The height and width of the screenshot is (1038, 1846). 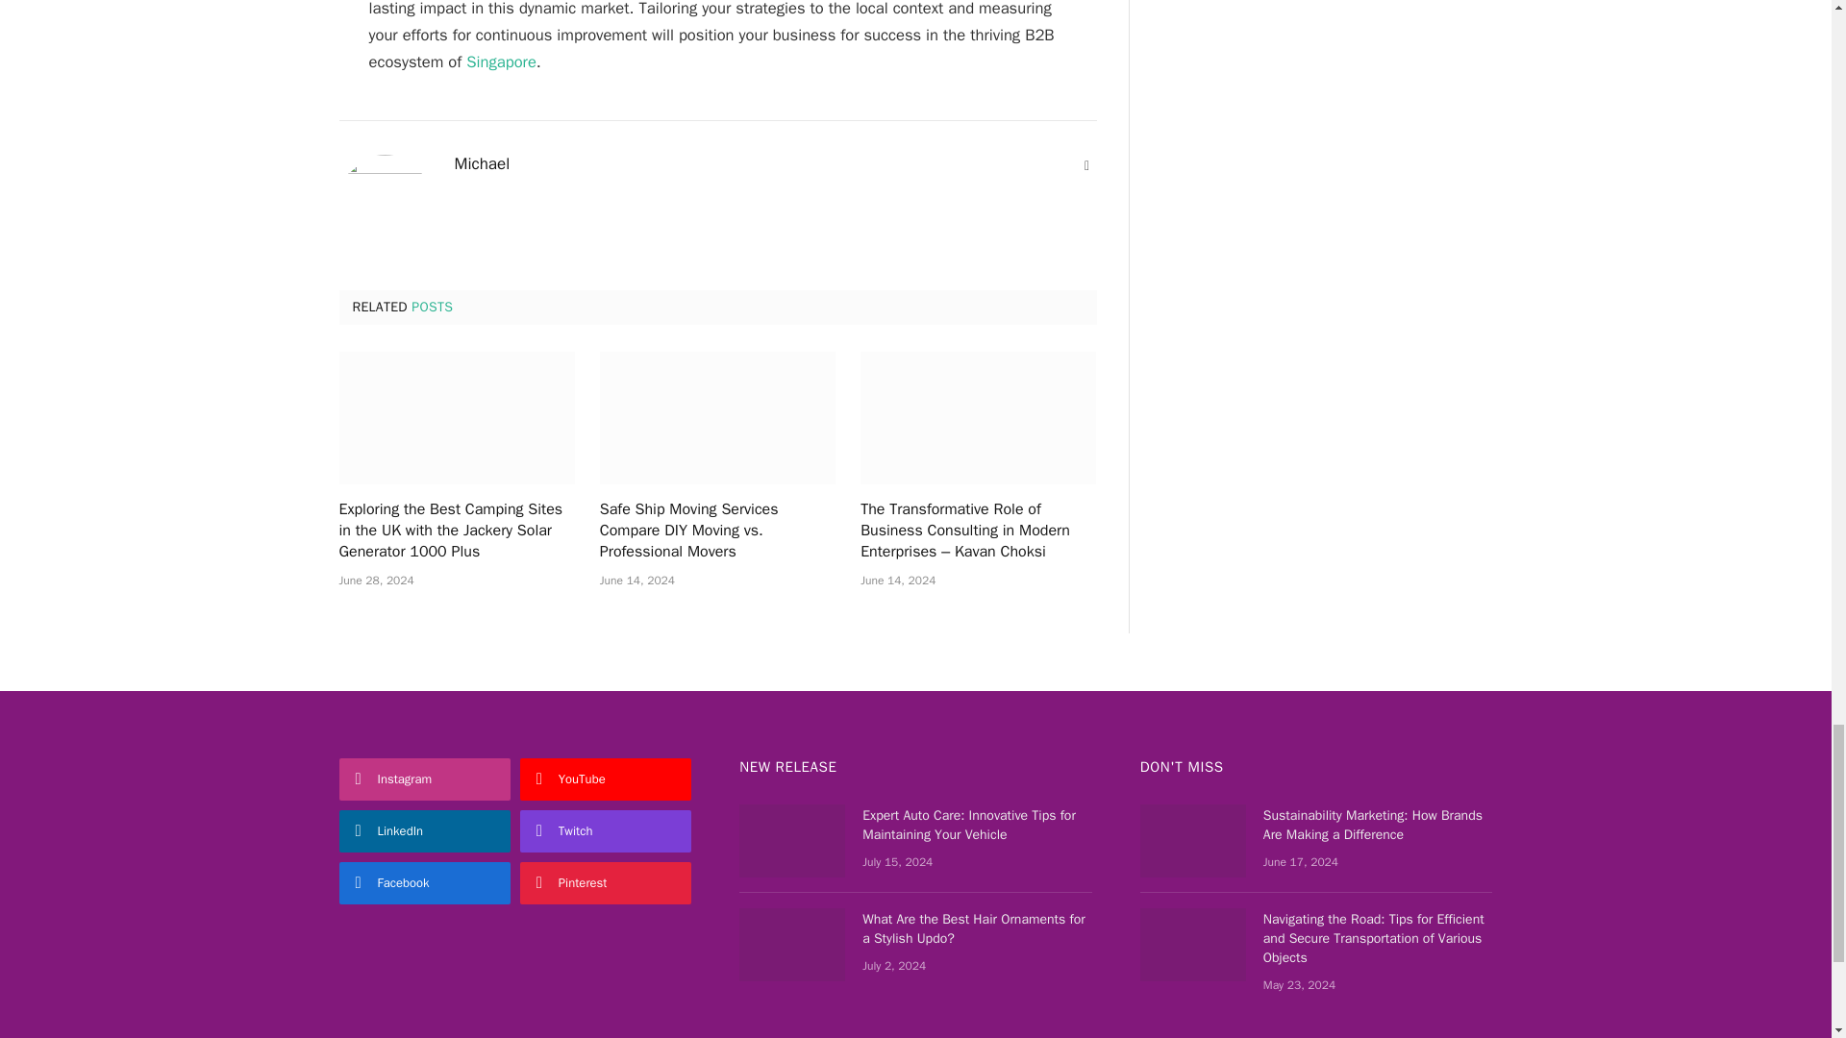 What do you see at coordinates (1086, 165) in the screenshot?
I see `Website` at bounding box center [1086, 165].